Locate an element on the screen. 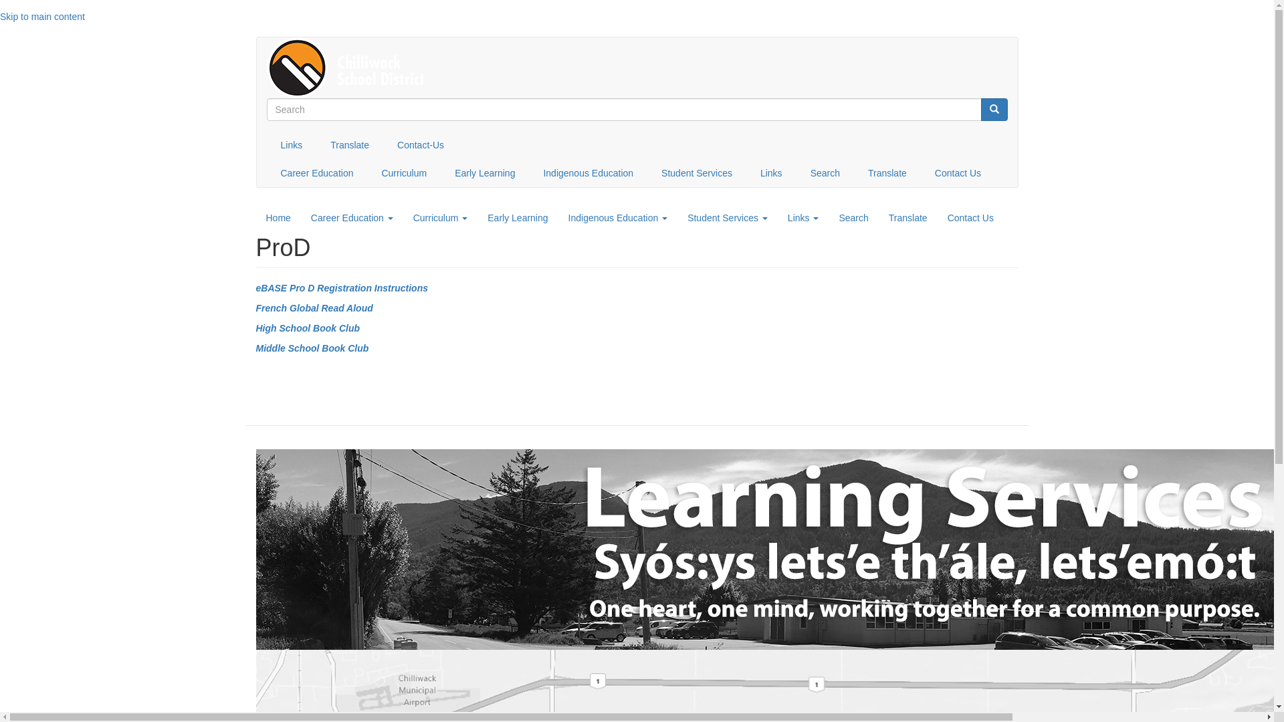 The height and width of the screenshot is (722, 1284). Contact Us is located at coordinates (971, 218).